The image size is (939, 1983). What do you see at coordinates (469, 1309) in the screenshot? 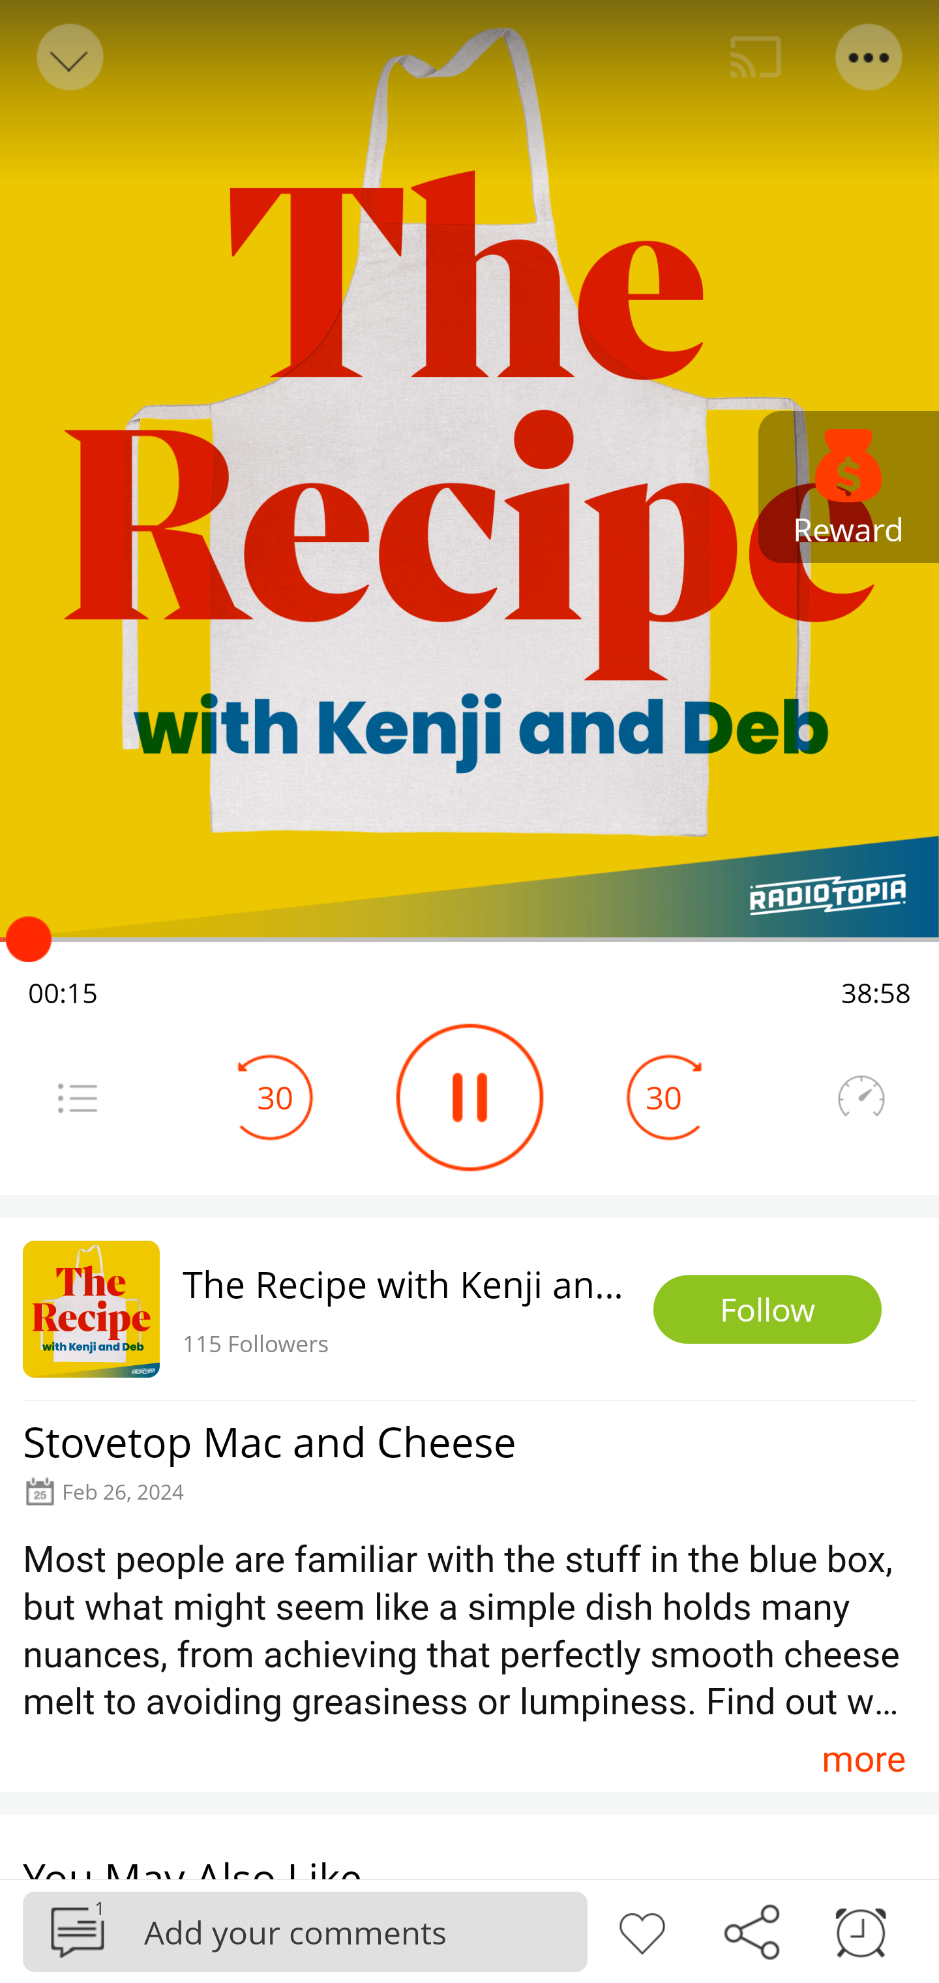
I see `The Recipe with Kenji and Deb 115 Followers Follow` at bounding box center [469, 1309].